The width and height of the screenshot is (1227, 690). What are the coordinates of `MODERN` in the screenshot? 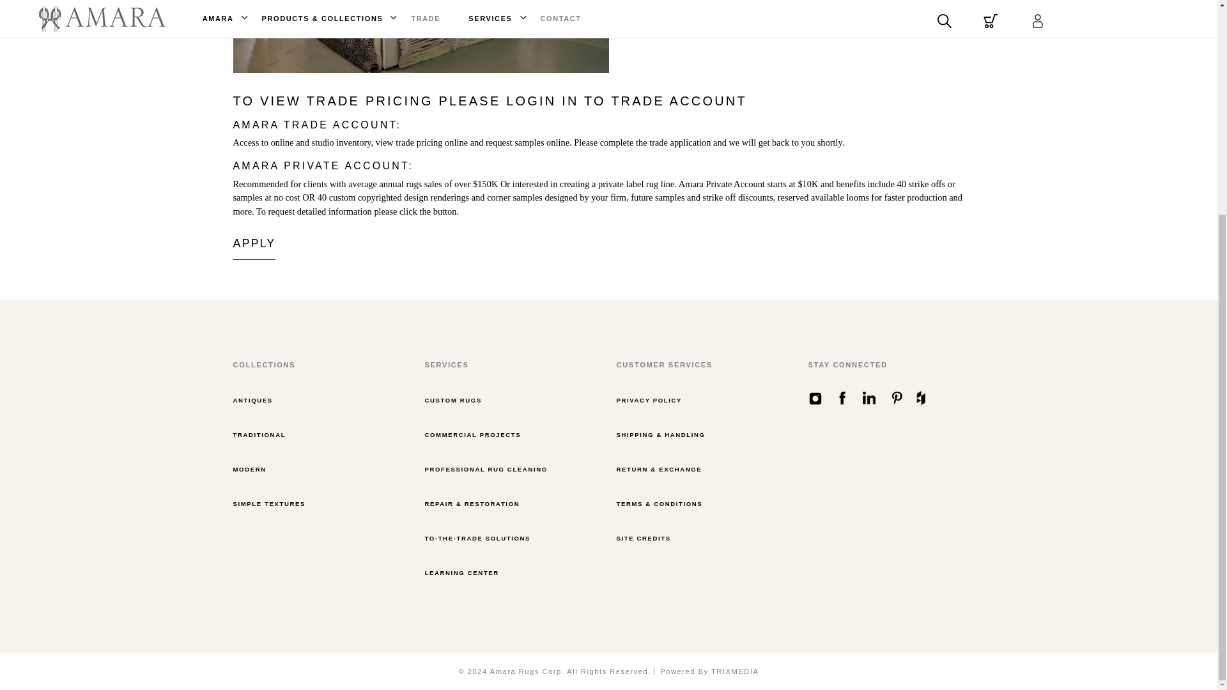 It's located at (249, 469).